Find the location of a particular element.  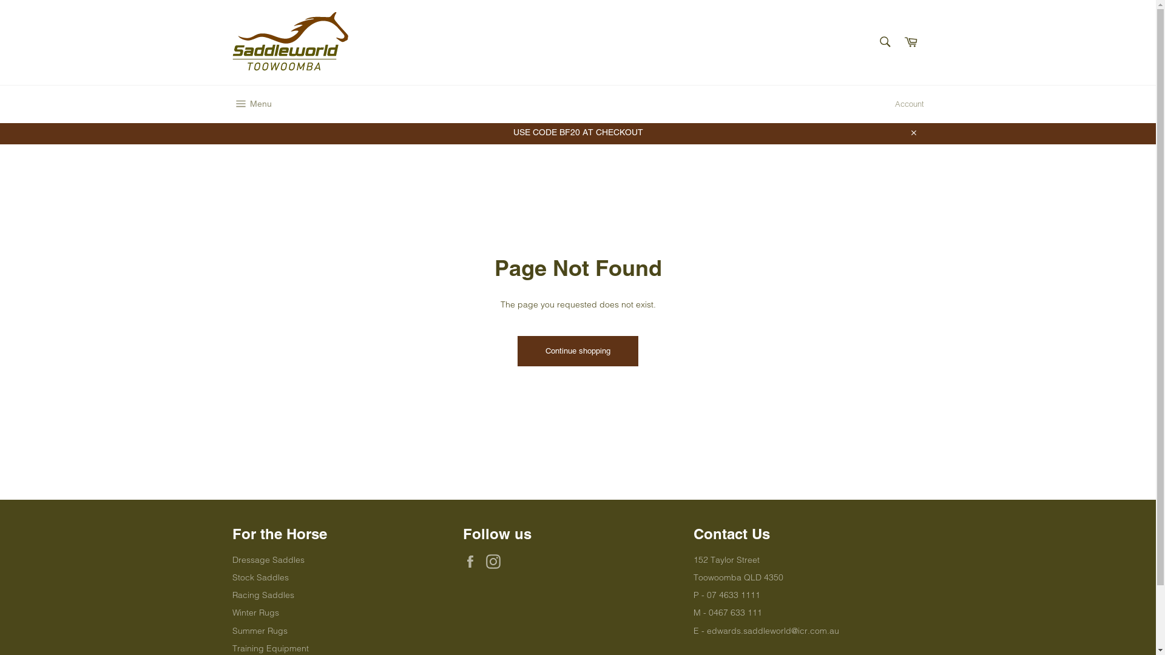

07 4633 1111 is located at coordinates (733, 595).